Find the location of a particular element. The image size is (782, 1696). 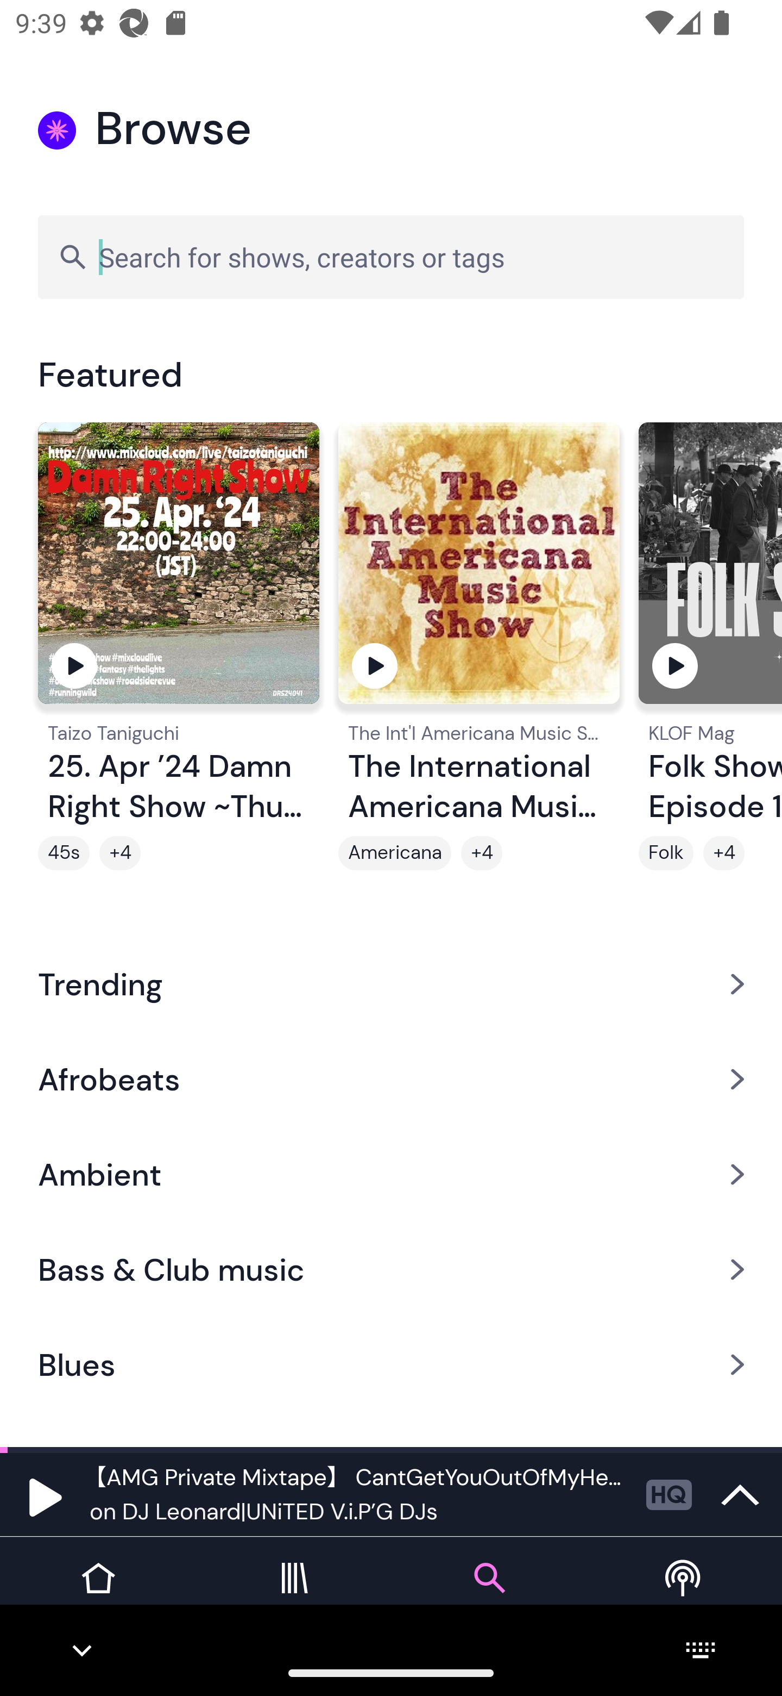

Search for shows, creators or tags is located at coordinates (391, 257).